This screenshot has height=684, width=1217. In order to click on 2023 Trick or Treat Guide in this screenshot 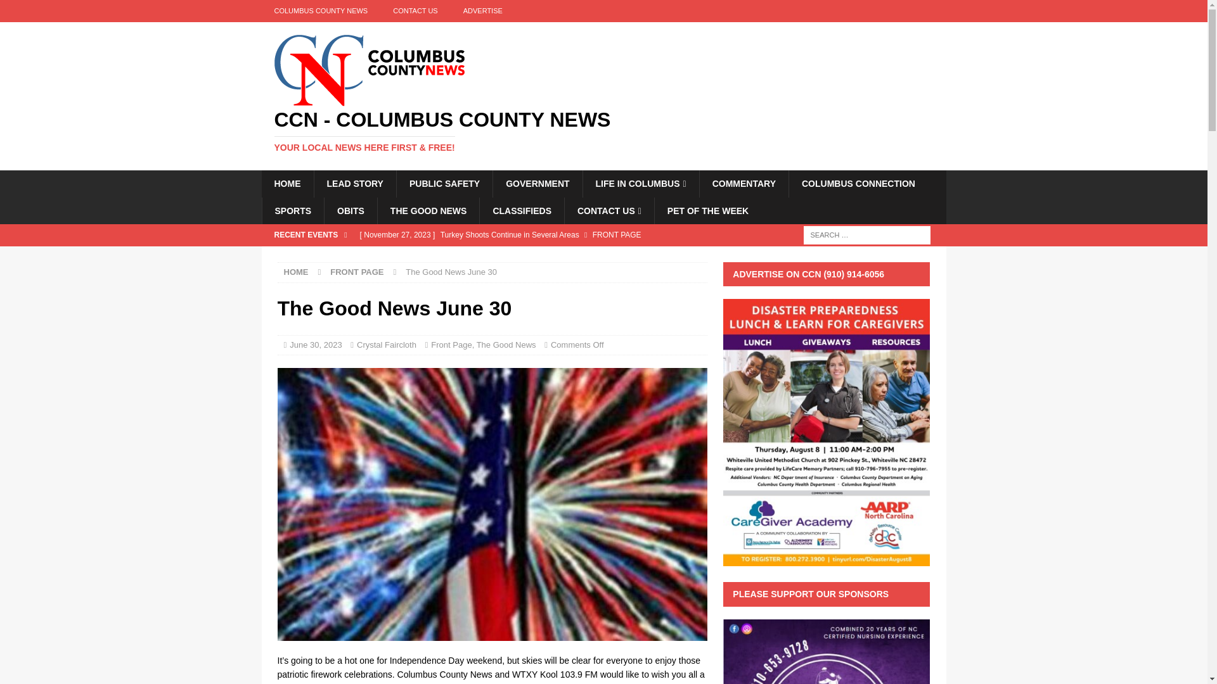, I will do `click(530, 256)`.